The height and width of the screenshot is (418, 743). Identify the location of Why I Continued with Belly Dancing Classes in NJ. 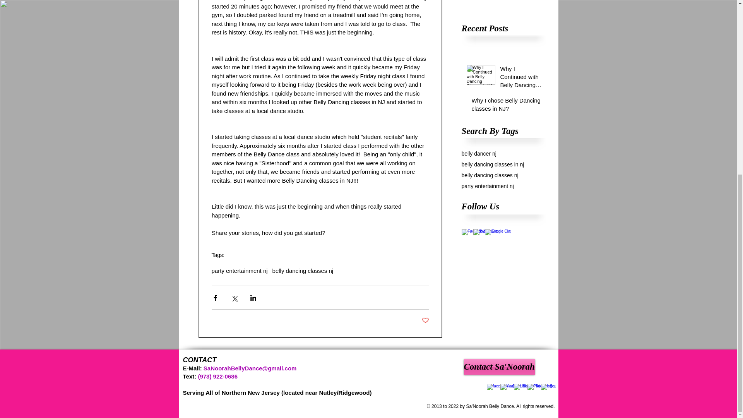
(521, 78).